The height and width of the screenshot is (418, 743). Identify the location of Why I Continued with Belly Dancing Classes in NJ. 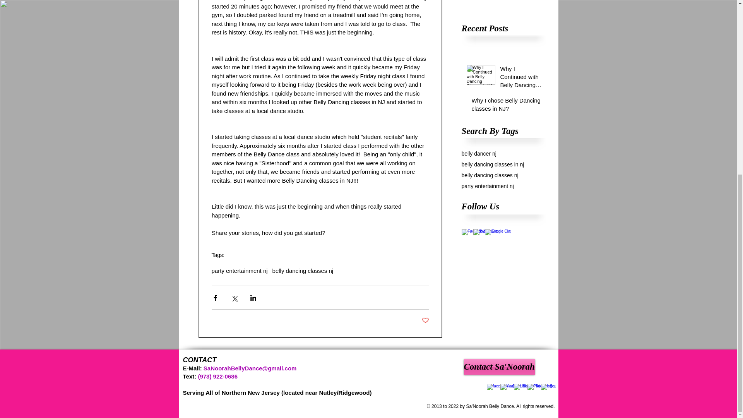
(521, 78).